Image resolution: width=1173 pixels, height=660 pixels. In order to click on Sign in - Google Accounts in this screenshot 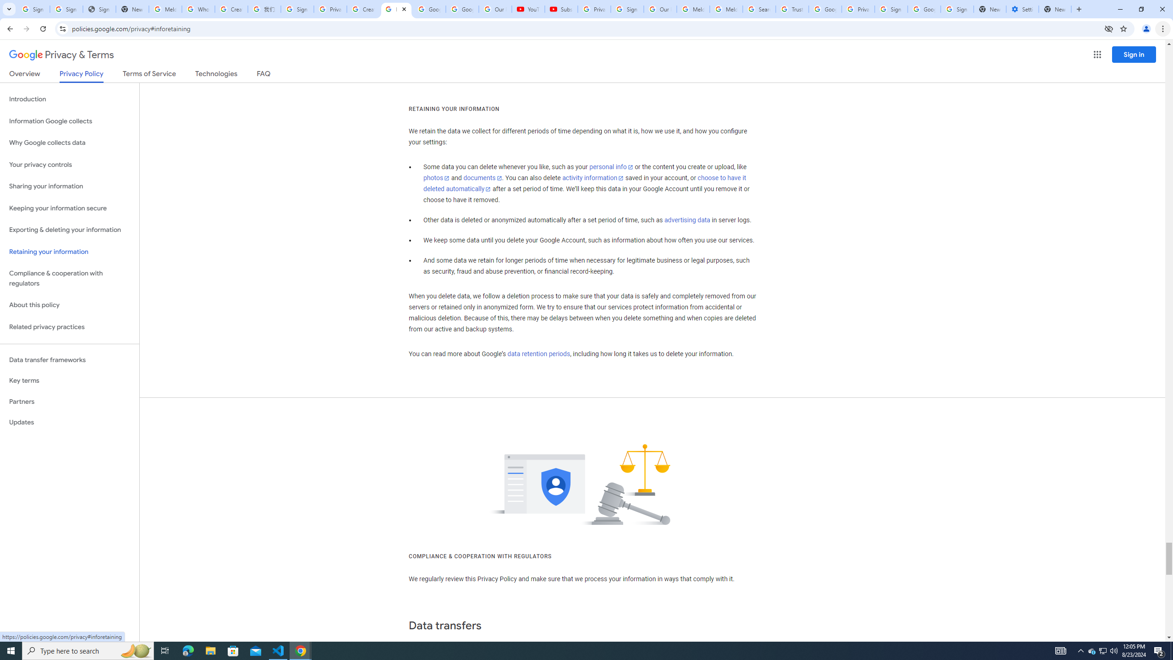, I will do `click(66, 9)`.